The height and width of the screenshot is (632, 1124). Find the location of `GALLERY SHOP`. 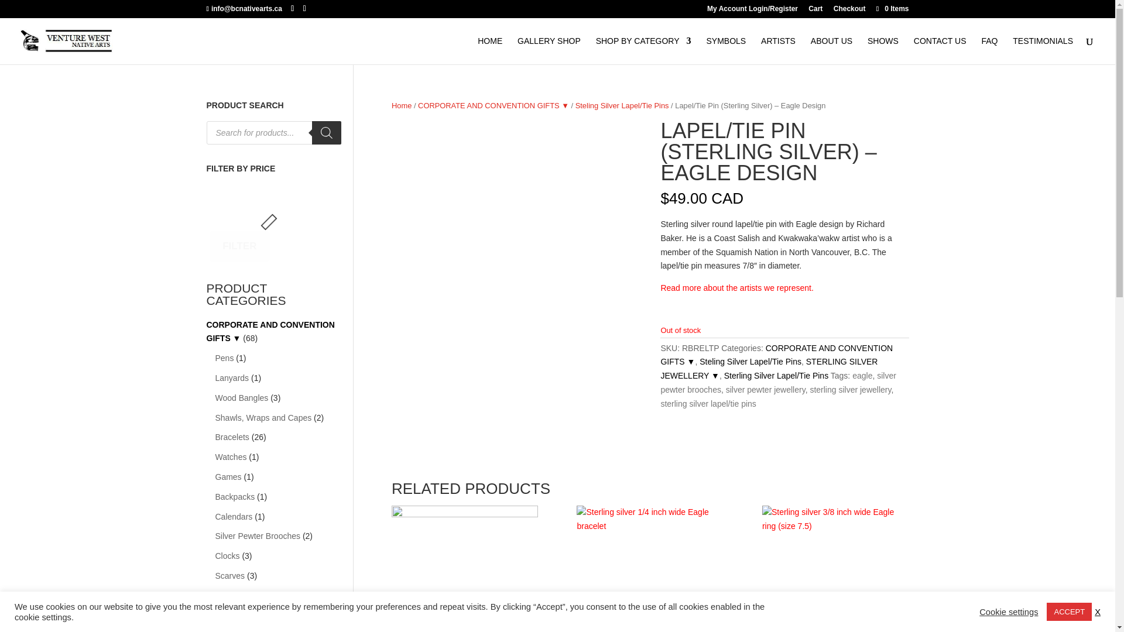

GALLERY SHOP is located at coordinates (549, 50).